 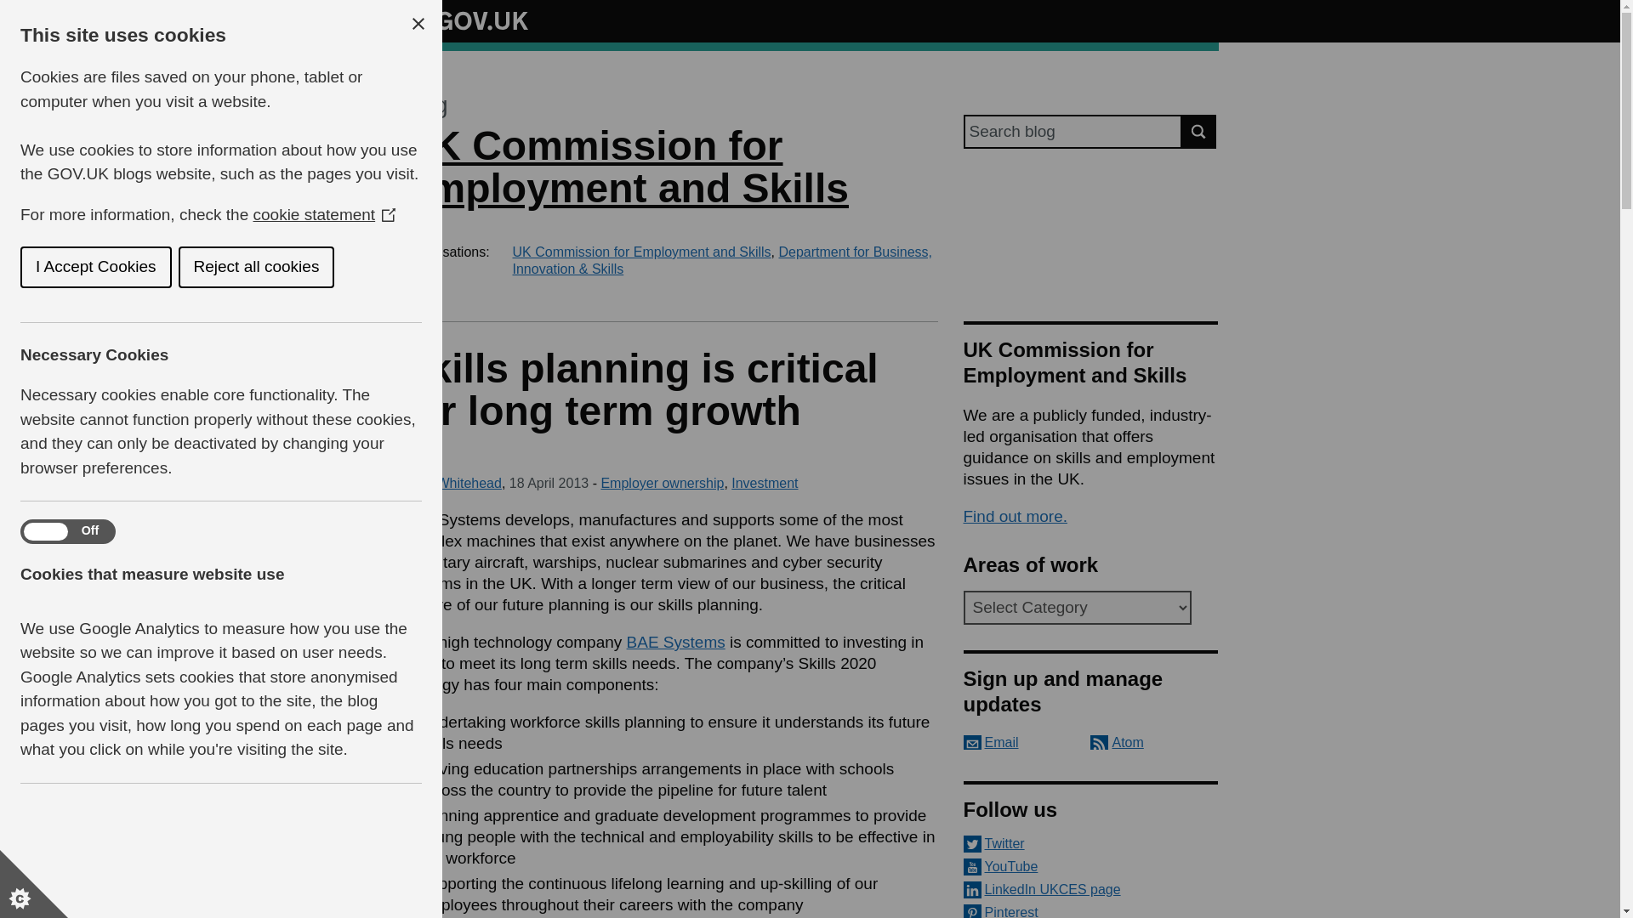 What do you see at coordinates (464, 20) in the screenshot?
I see `Go to the GOV.UK homepage` at bounding box center [464, 20].